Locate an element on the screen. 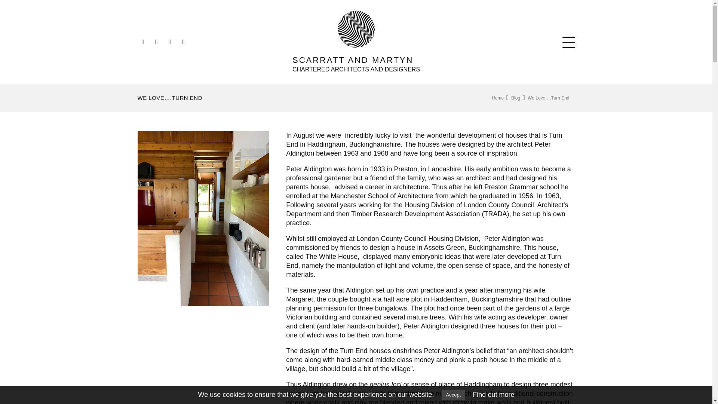  Home is located at coordinates (356, 42).